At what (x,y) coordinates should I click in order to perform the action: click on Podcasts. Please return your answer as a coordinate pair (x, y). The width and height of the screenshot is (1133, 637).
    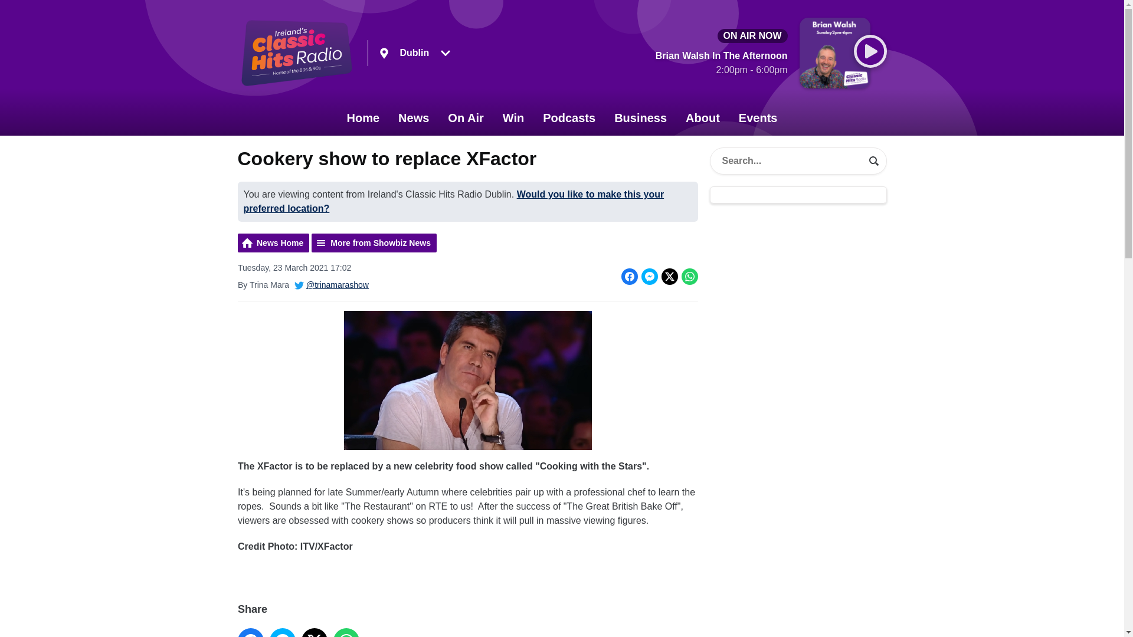
    Looking at the image, I should click on (569, 118).